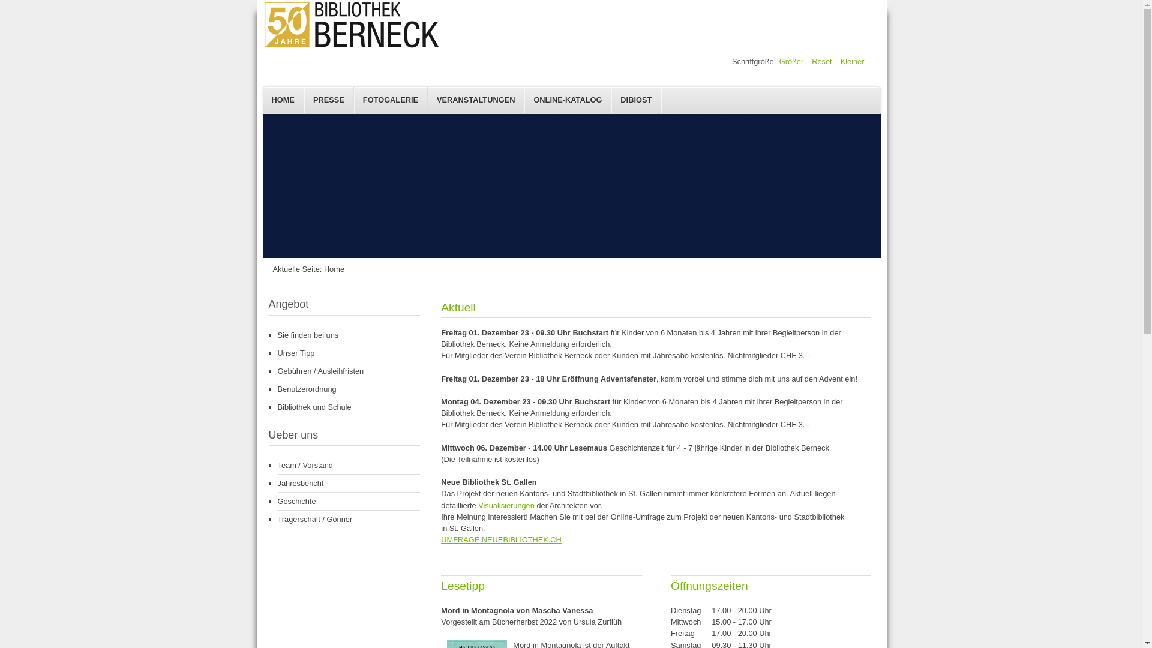 The image size is (1152, 648). Describe the element at coordinates (349, 335) in the screenshot. I see `Sie finden bei uns` at that location.